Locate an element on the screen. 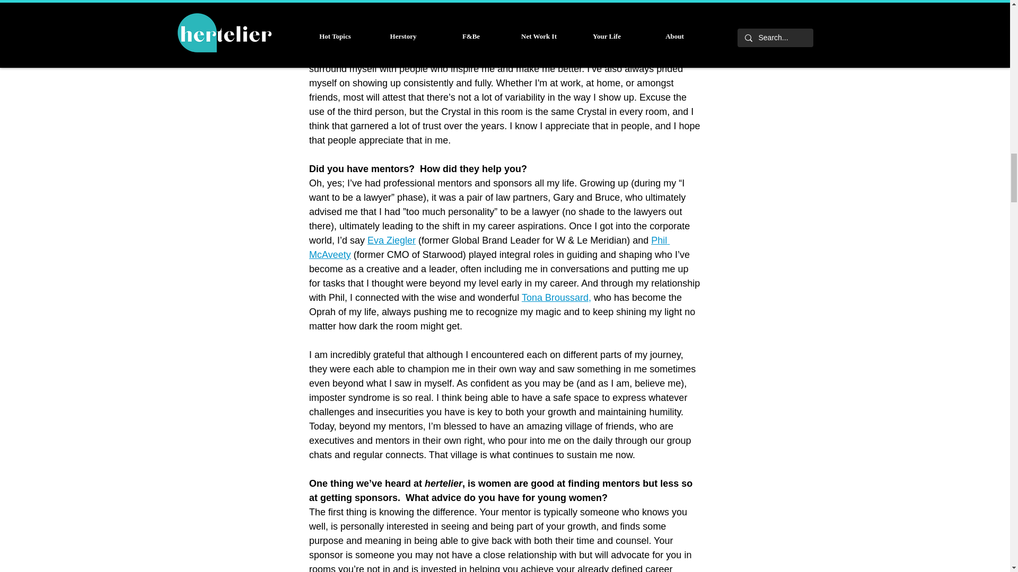  Tona Broussard is located at coordinates (555, 298).